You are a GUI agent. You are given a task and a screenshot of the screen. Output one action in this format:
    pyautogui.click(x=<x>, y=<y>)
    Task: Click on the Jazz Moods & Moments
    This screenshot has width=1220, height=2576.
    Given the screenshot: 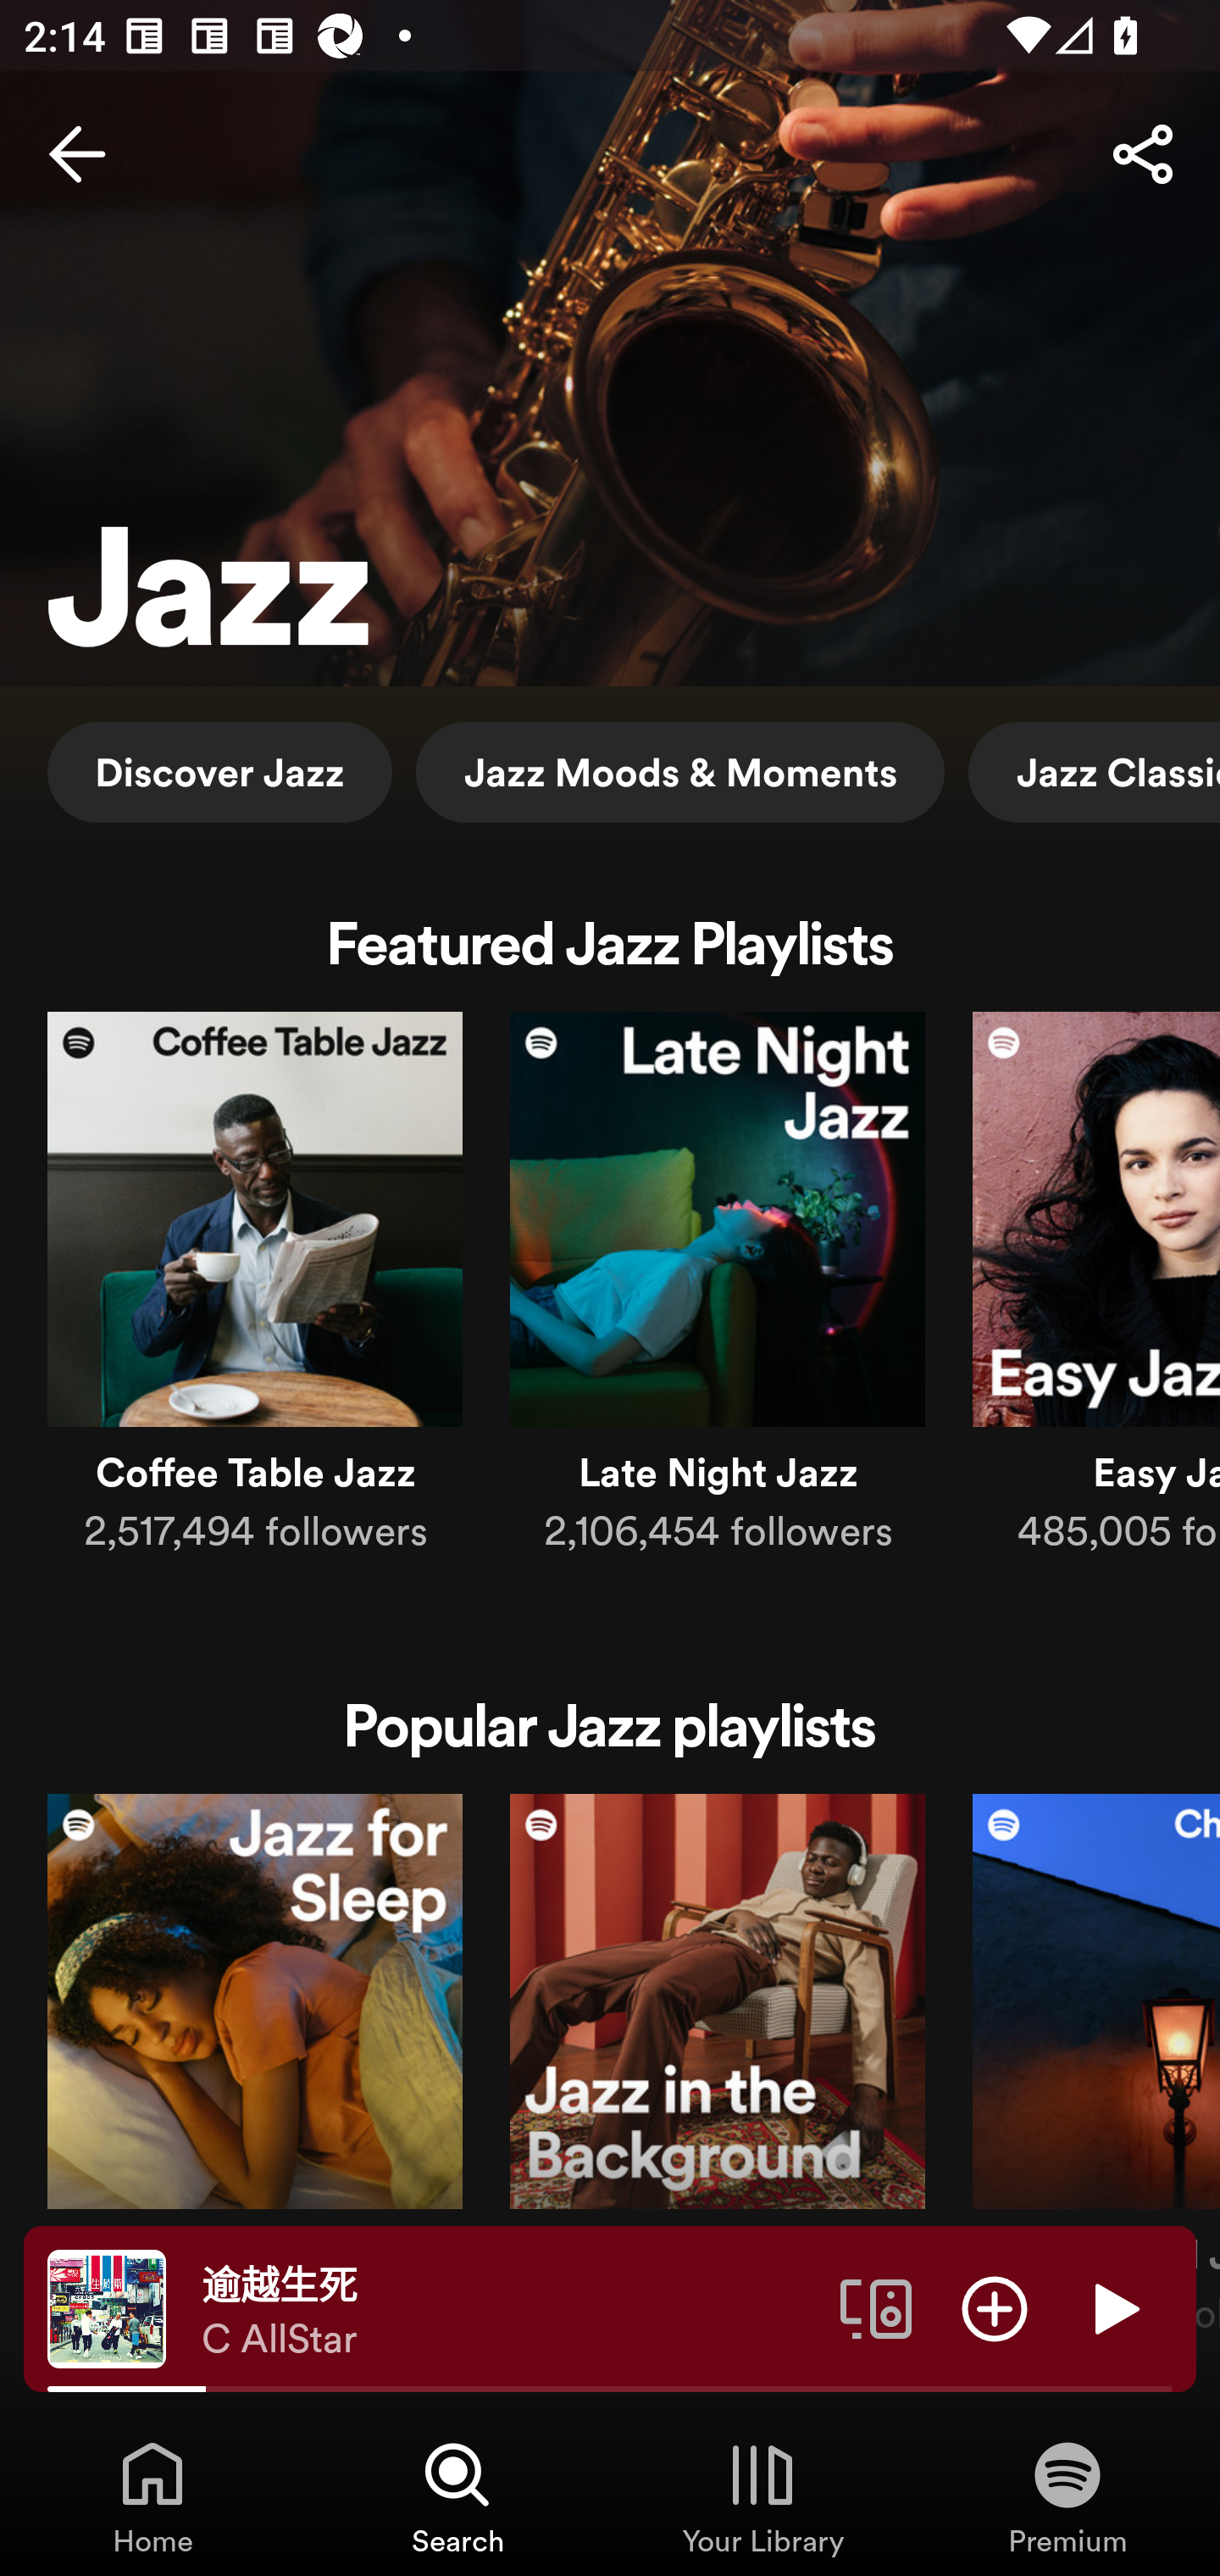 What is the action you would take?
    pyautogui.click(x=679, y=771)
    